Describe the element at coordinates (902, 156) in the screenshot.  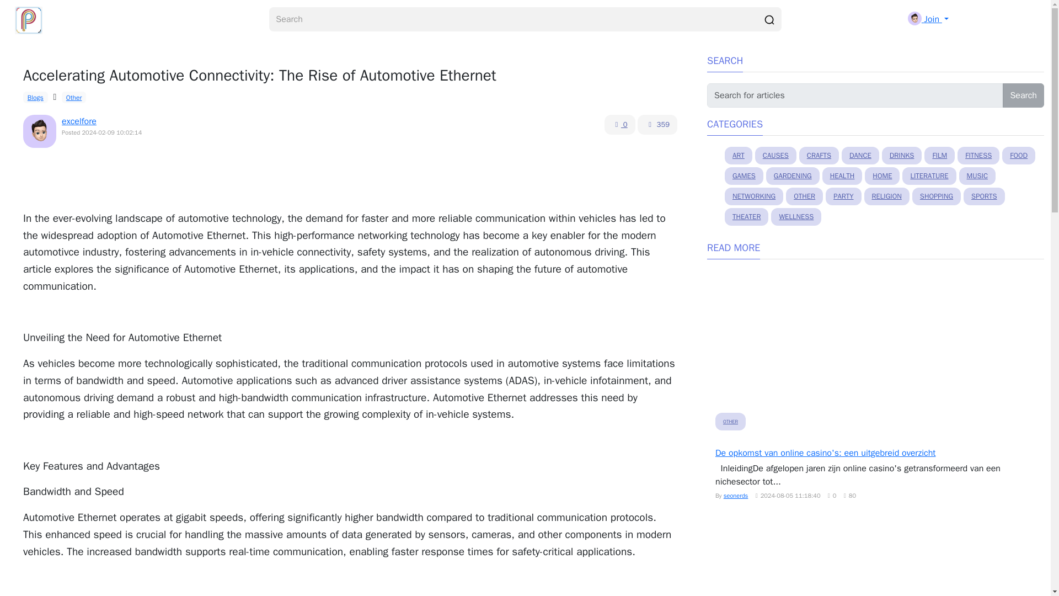
I see `DRINKS` at that location.